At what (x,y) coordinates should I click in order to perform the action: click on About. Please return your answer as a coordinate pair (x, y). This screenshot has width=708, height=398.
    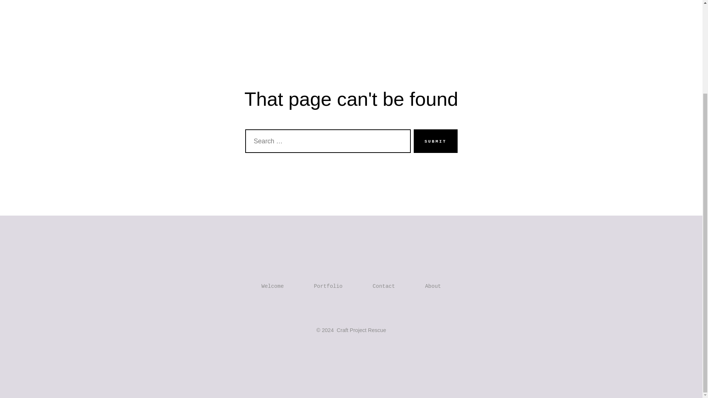
    Looking at the image, I should click on (433, 286).